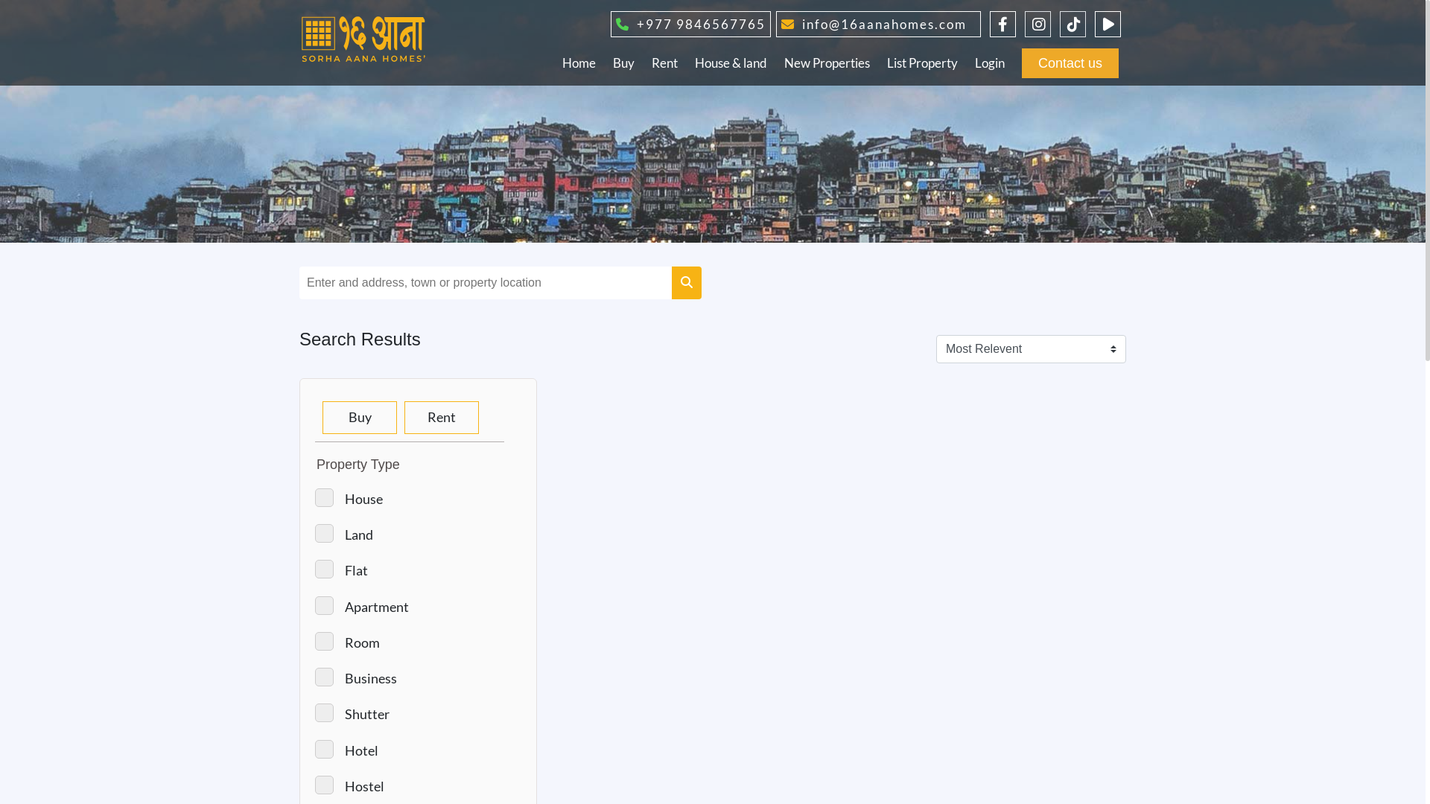  Describe the element at coordinates (827, 63) in the screenshot. I see `New Properties` at that location.